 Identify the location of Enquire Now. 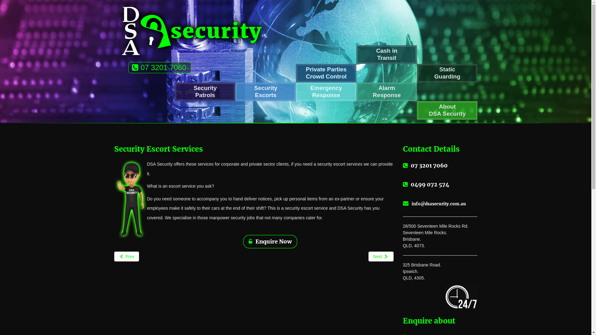
(270, 242).